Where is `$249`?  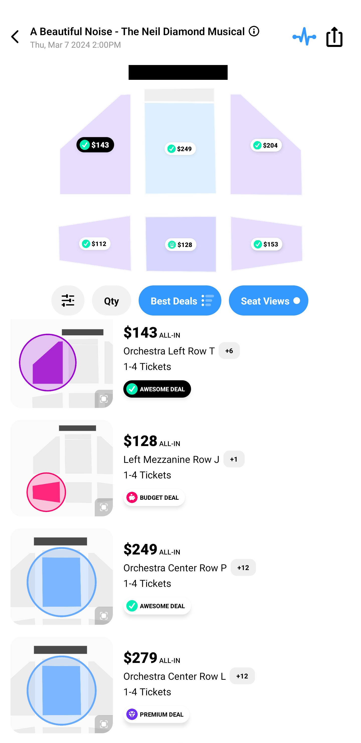 $249 is located at coordinates (180, 149).